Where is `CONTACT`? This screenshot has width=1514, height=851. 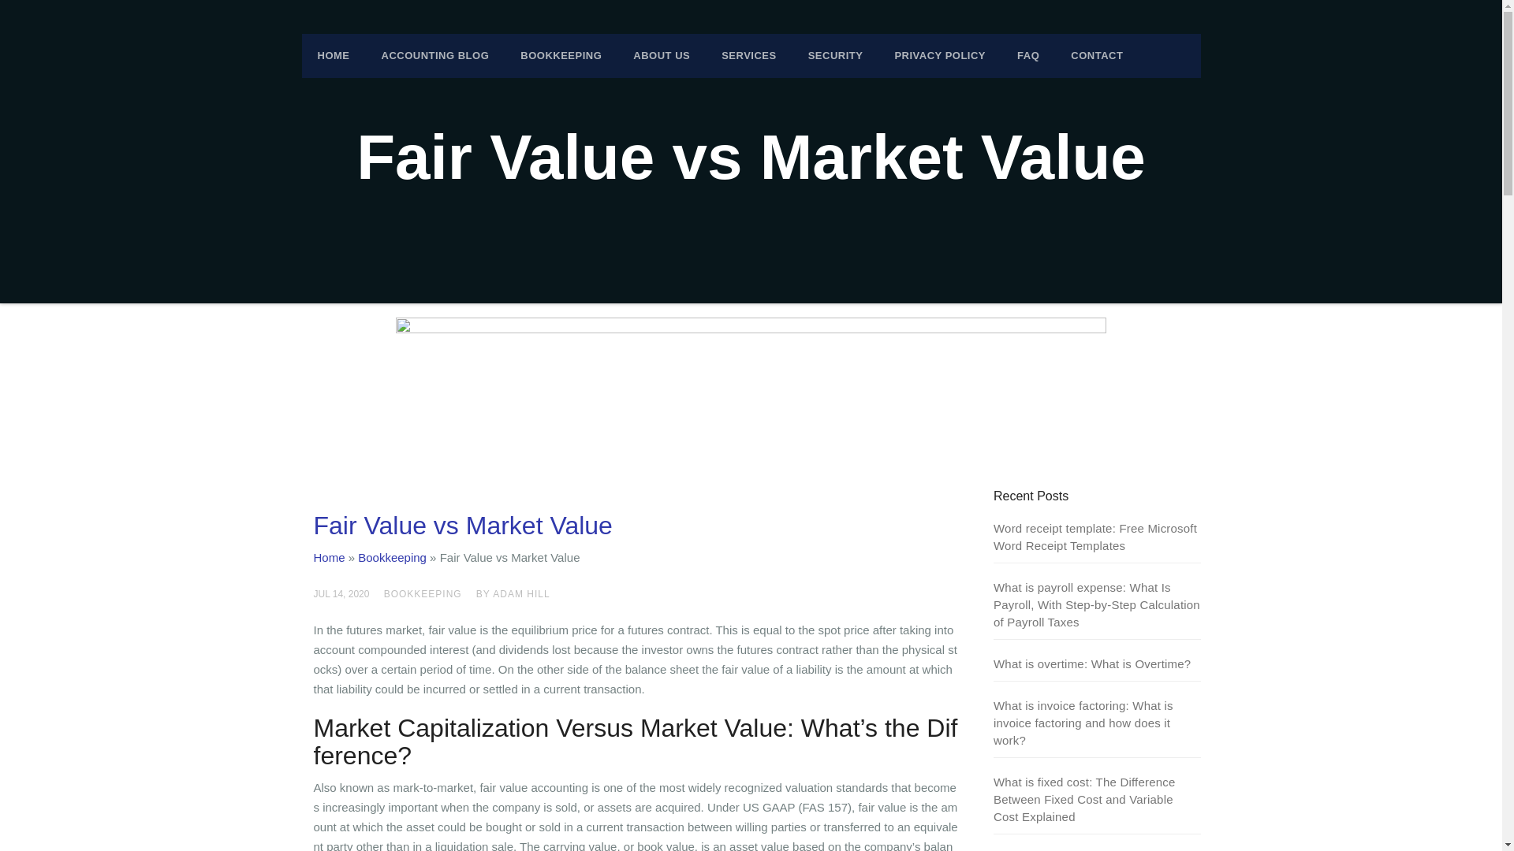
CONTACT is located at coordinates (1096, 56).